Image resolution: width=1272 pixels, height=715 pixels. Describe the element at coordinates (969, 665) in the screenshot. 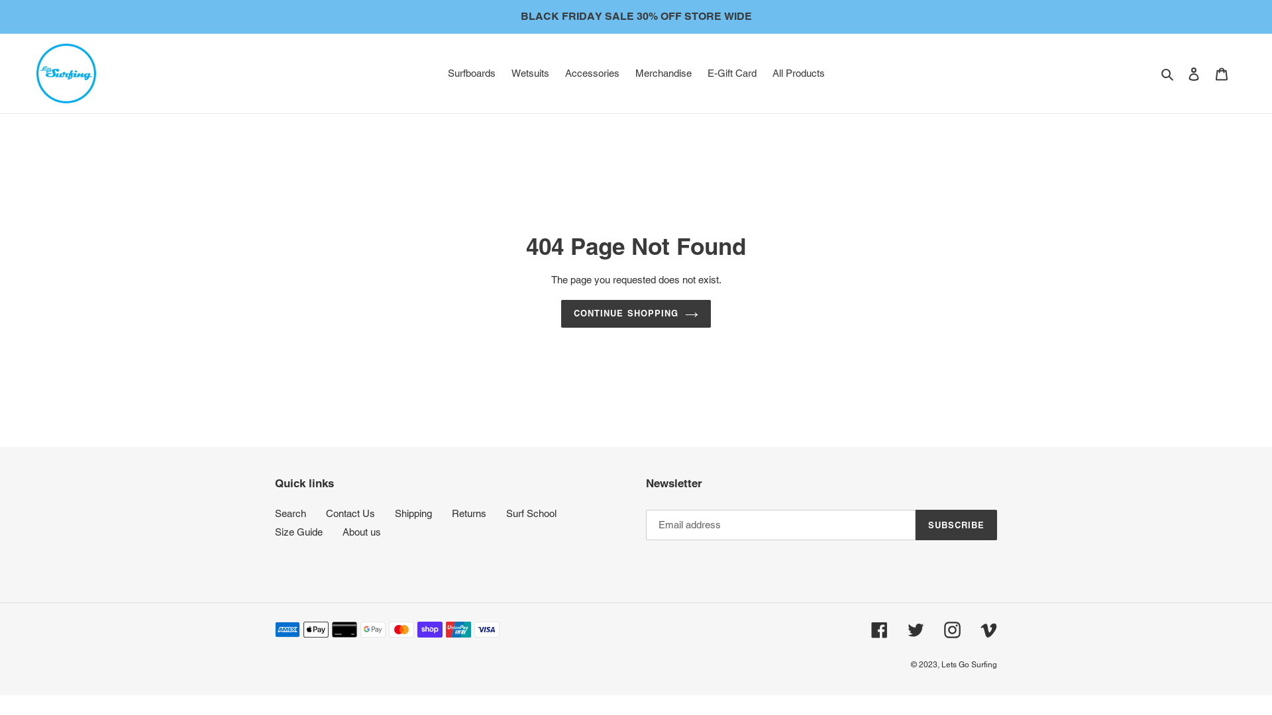

I see `Lets Go Surfing` at that location.